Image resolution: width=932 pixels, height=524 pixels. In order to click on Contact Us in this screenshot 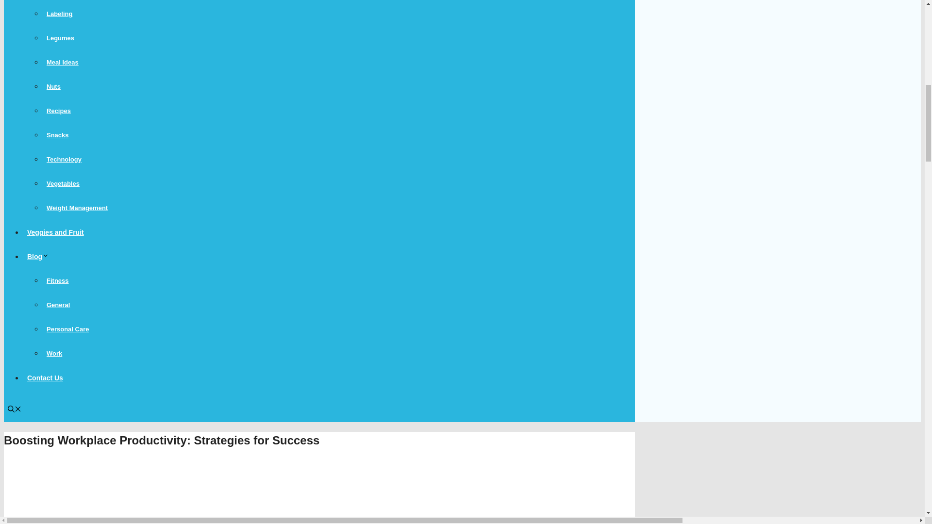, I will do `click(45, 378)`.